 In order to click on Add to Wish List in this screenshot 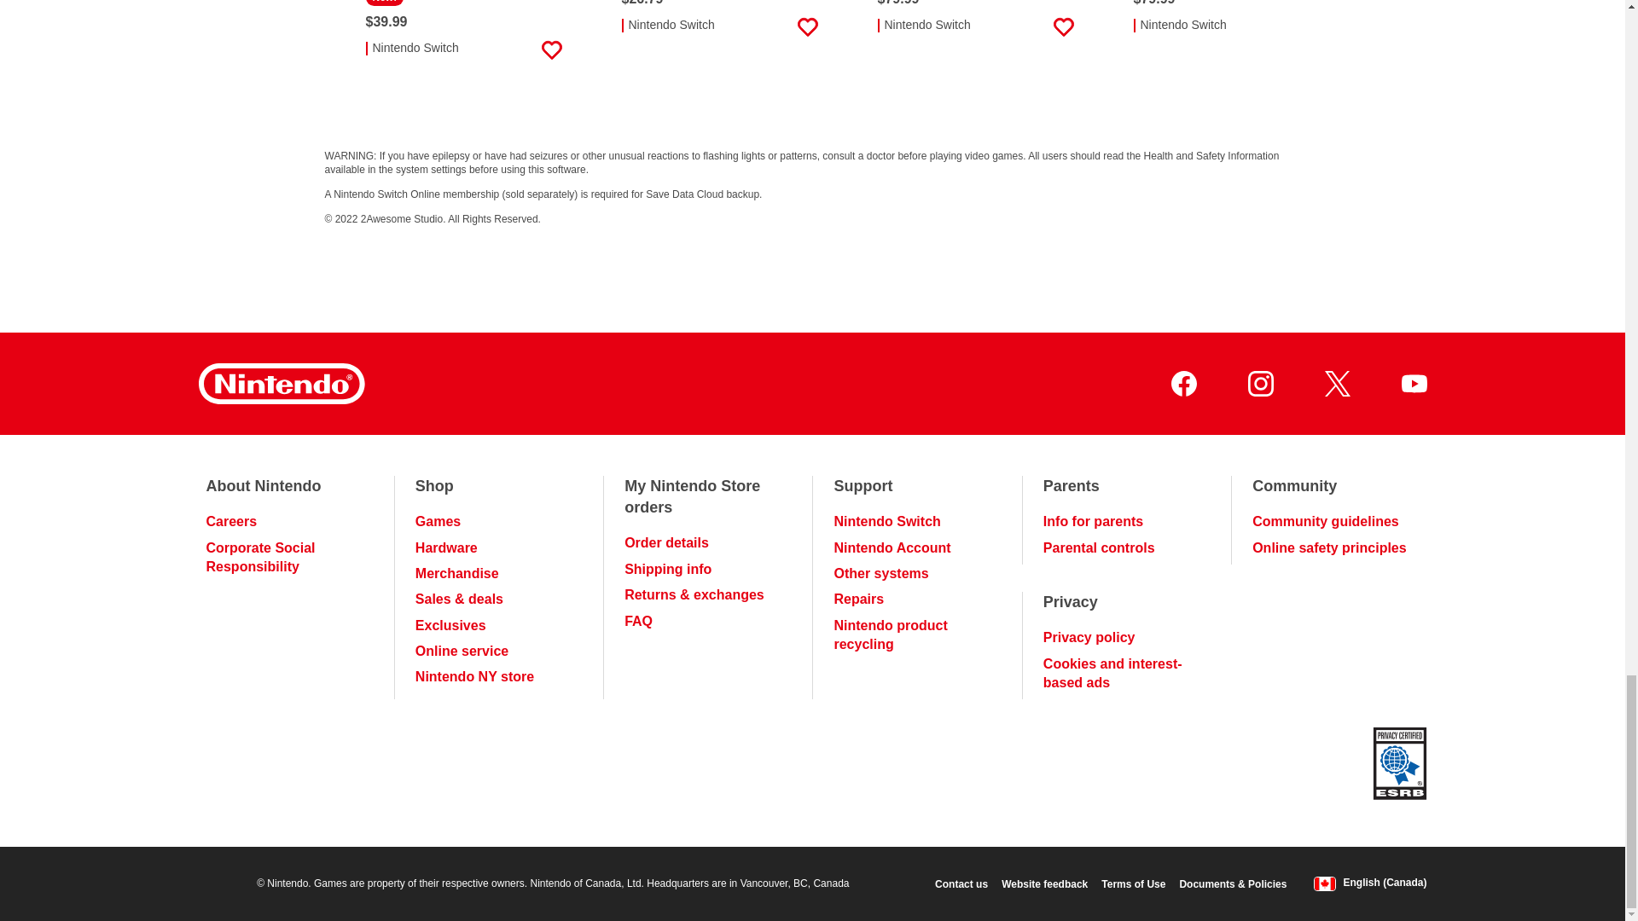, I will do `click(806, 27)`.